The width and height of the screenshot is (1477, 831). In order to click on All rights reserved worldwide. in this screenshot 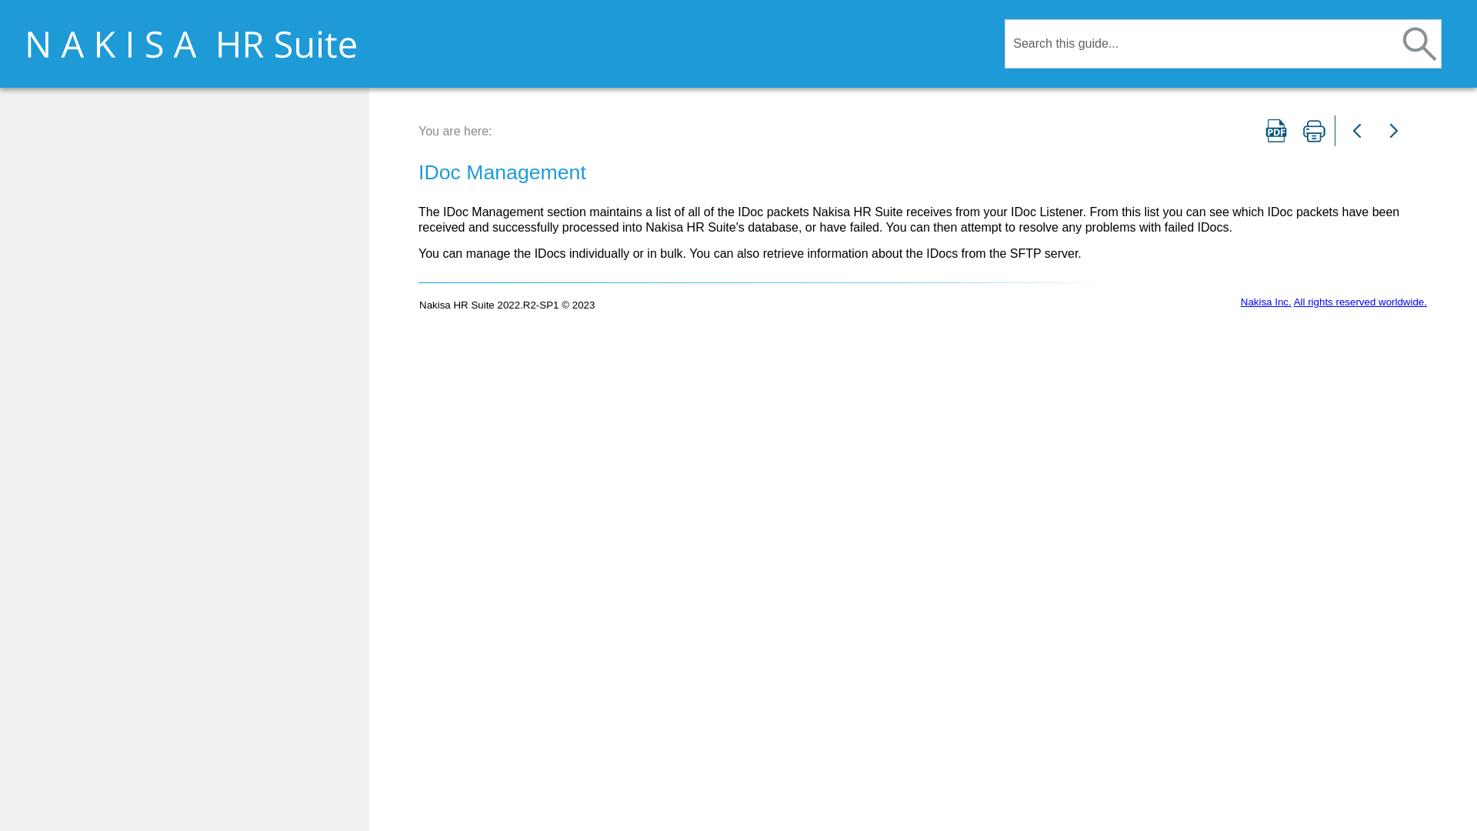, I will do `click(1360, 302)`.